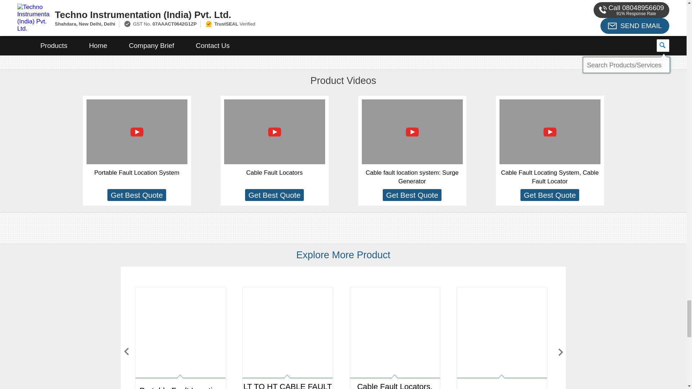  I want to click on Cable fault location system: Surge Generator, so click(412, 177).